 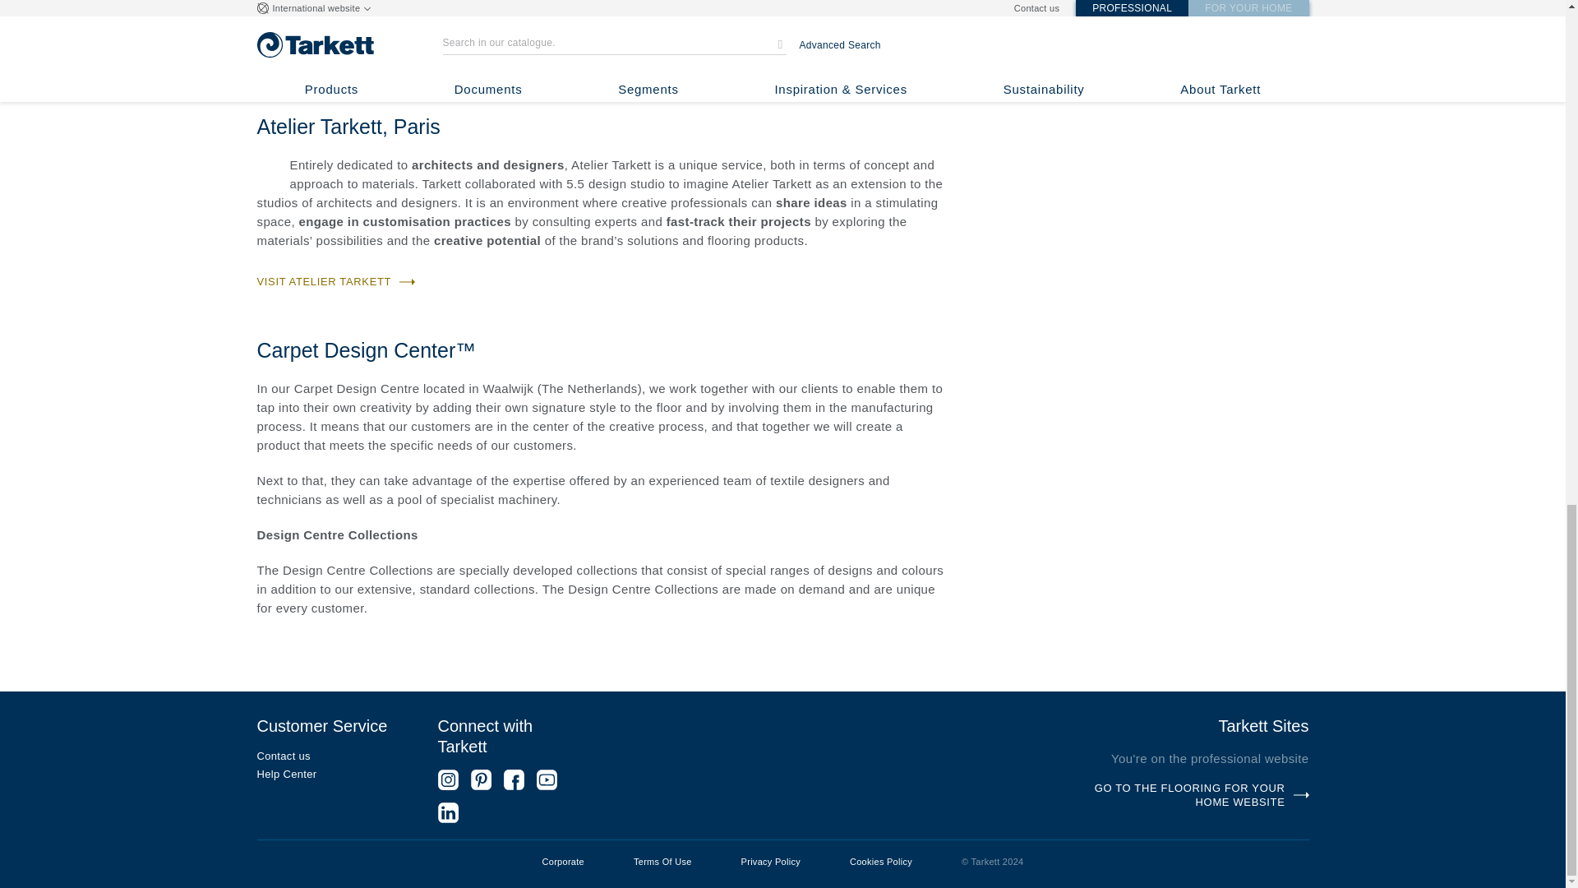 I want to click on Follow us on Linkedin!, so click(x=447, y=812).